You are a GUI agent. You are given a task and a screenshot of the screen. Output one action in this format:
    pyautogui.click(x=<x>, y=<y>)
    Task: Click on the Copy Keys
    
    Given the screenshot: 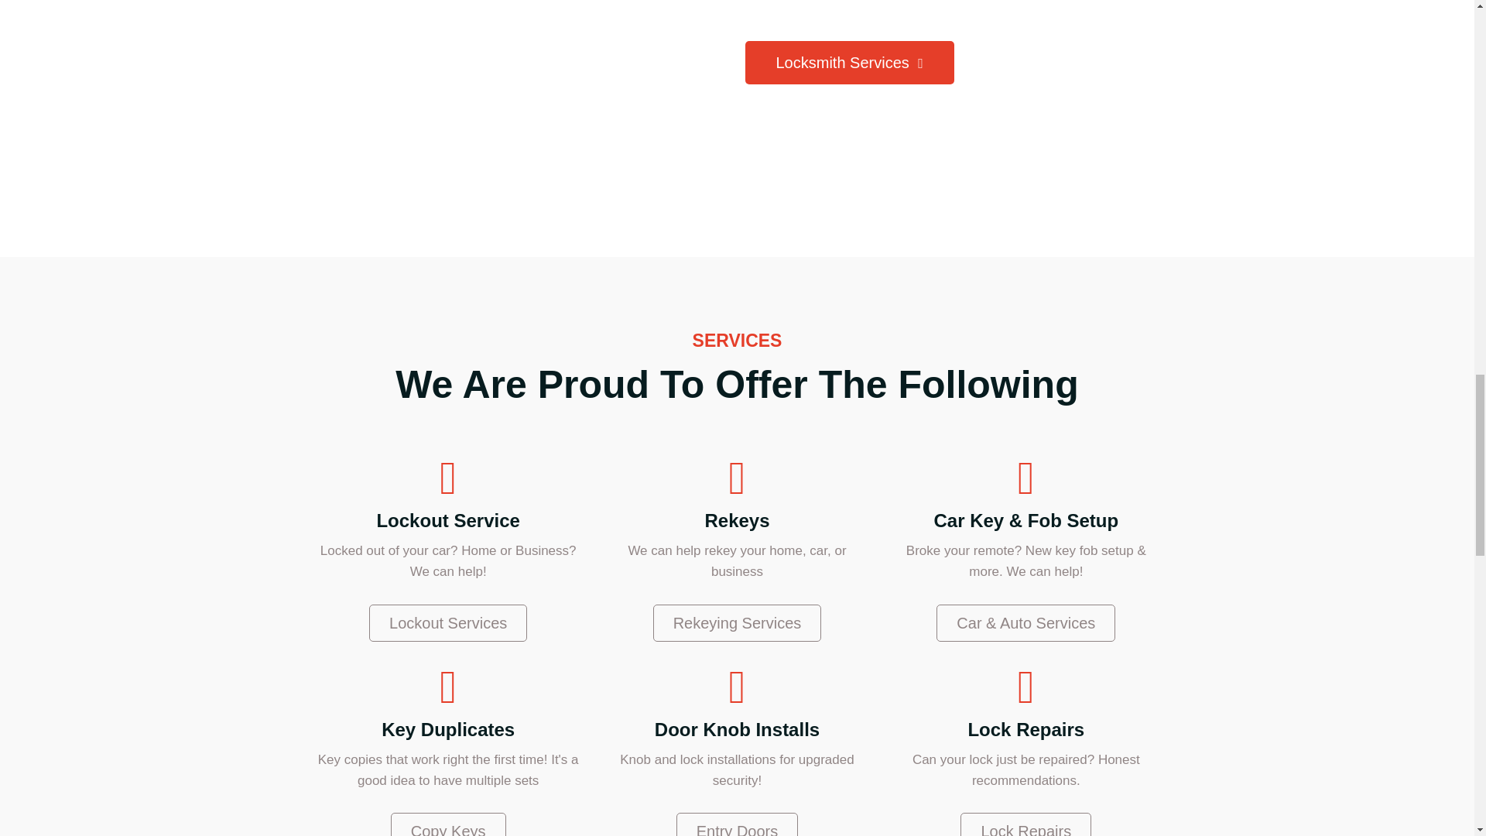 What is the action you would take?
    pyautogui.click(x=448, y=824)
    